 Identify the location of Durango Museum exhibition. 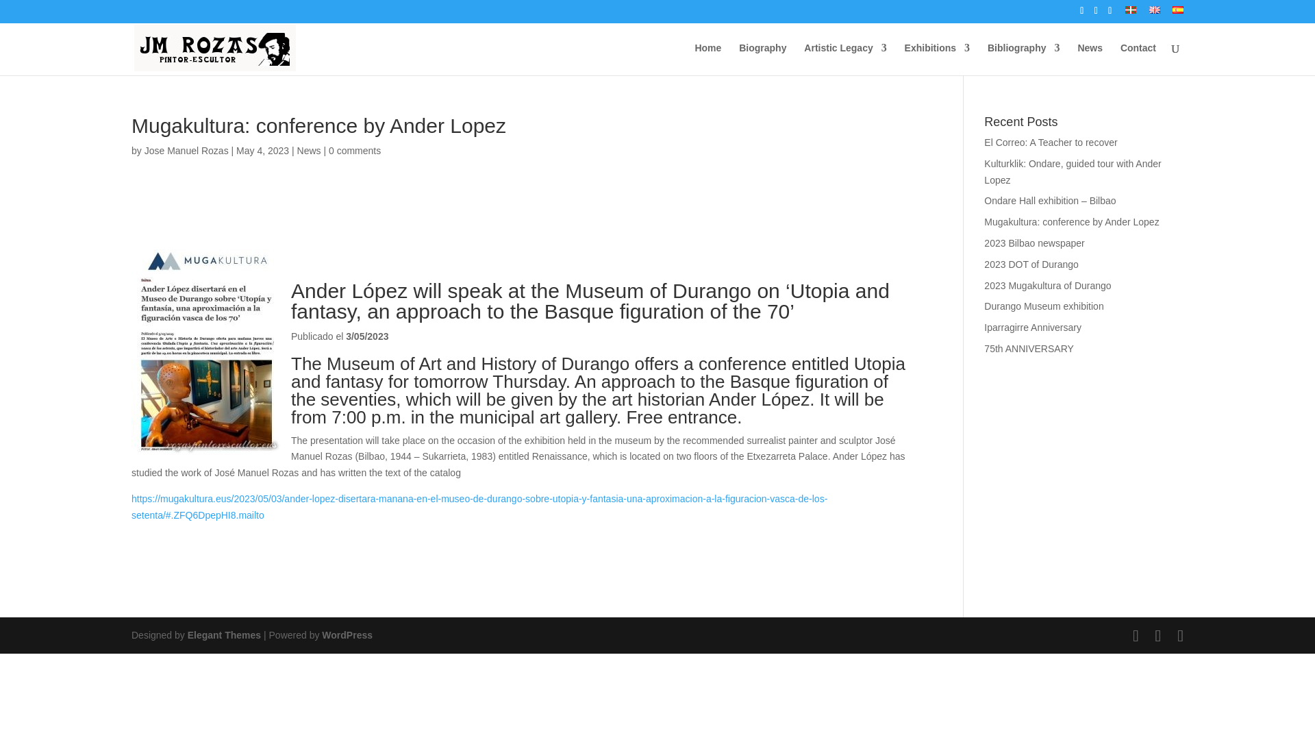
(1043, 306).